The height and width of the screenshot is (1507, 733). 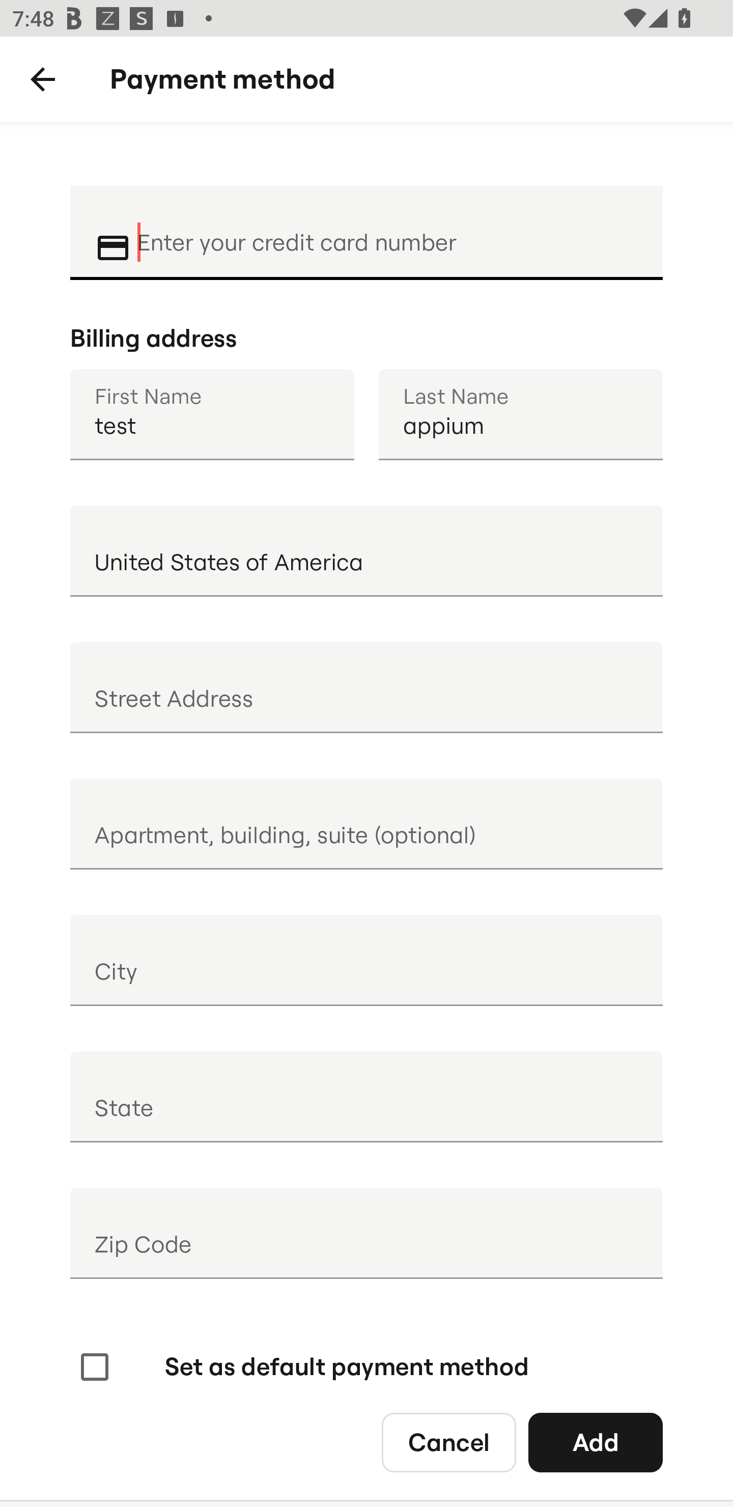 What do you see at coordinates (366, 551) in the screenshot?
I see `United States of America` at bounding box center [366, 551].